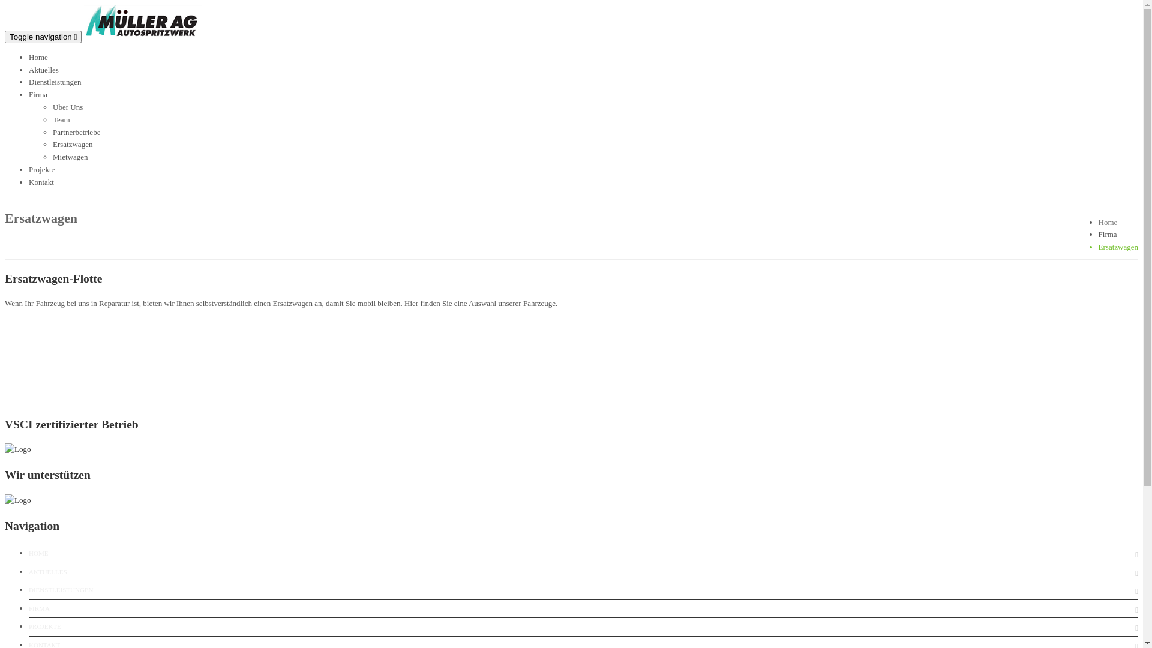 Image resolution: width=1152 pixels, height=648 pixels. What do you see at coordinates (42, 169) in the screenshot?
I see `Projekte` at bounding box center [42, 169].